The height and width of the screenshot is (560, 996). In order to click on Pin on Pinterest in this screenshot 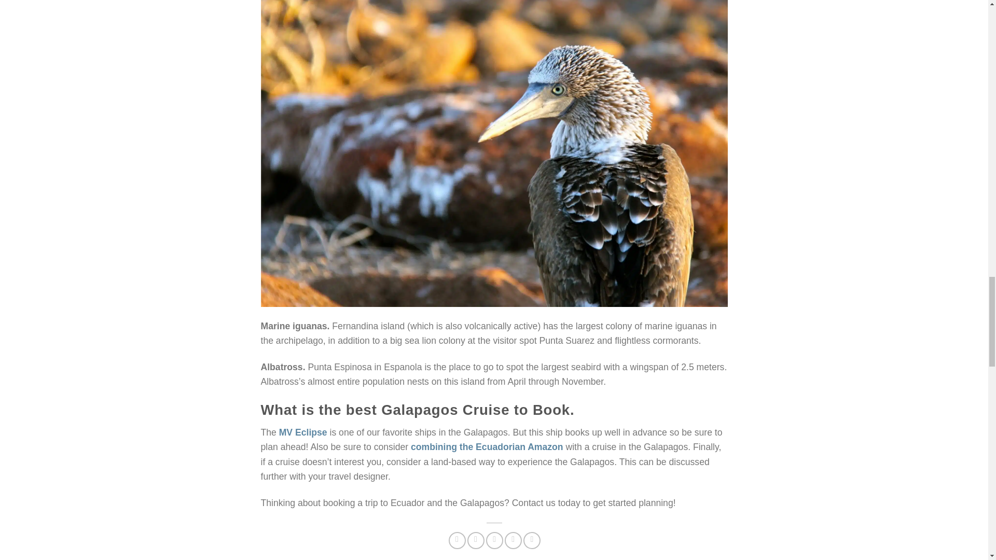, I will do `click(514, 540)`.